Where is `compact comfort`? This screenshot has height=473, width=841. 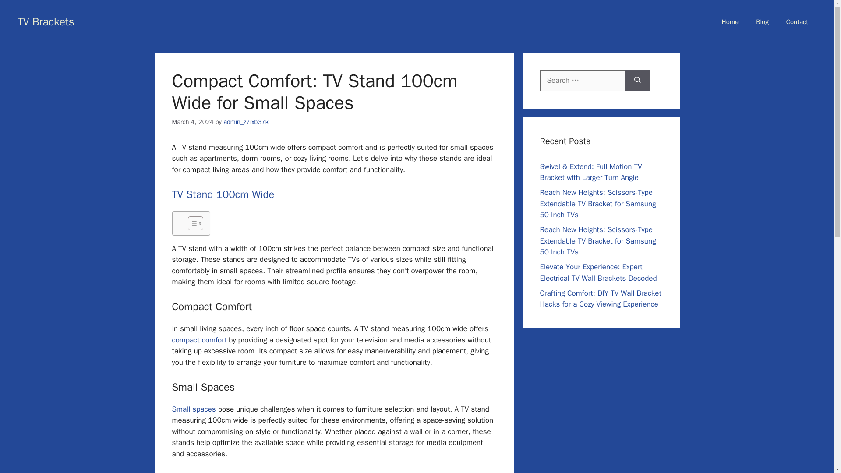 compact comfort is located at coordinates (199, 340).